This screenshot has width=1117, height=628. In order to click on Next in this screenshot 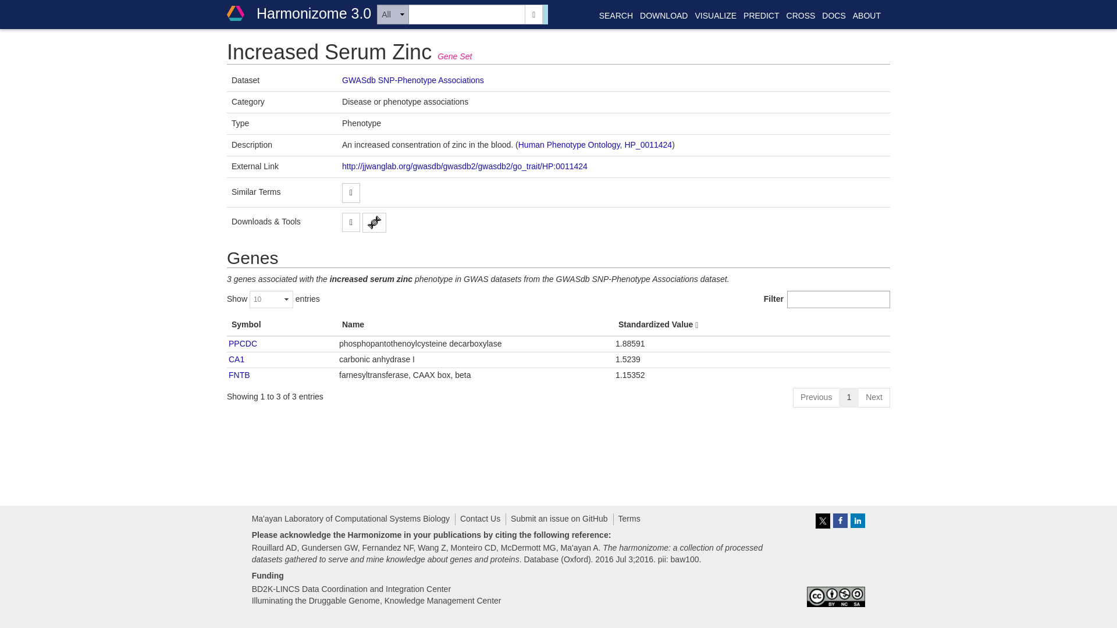, I will do `click(874, 398)`.